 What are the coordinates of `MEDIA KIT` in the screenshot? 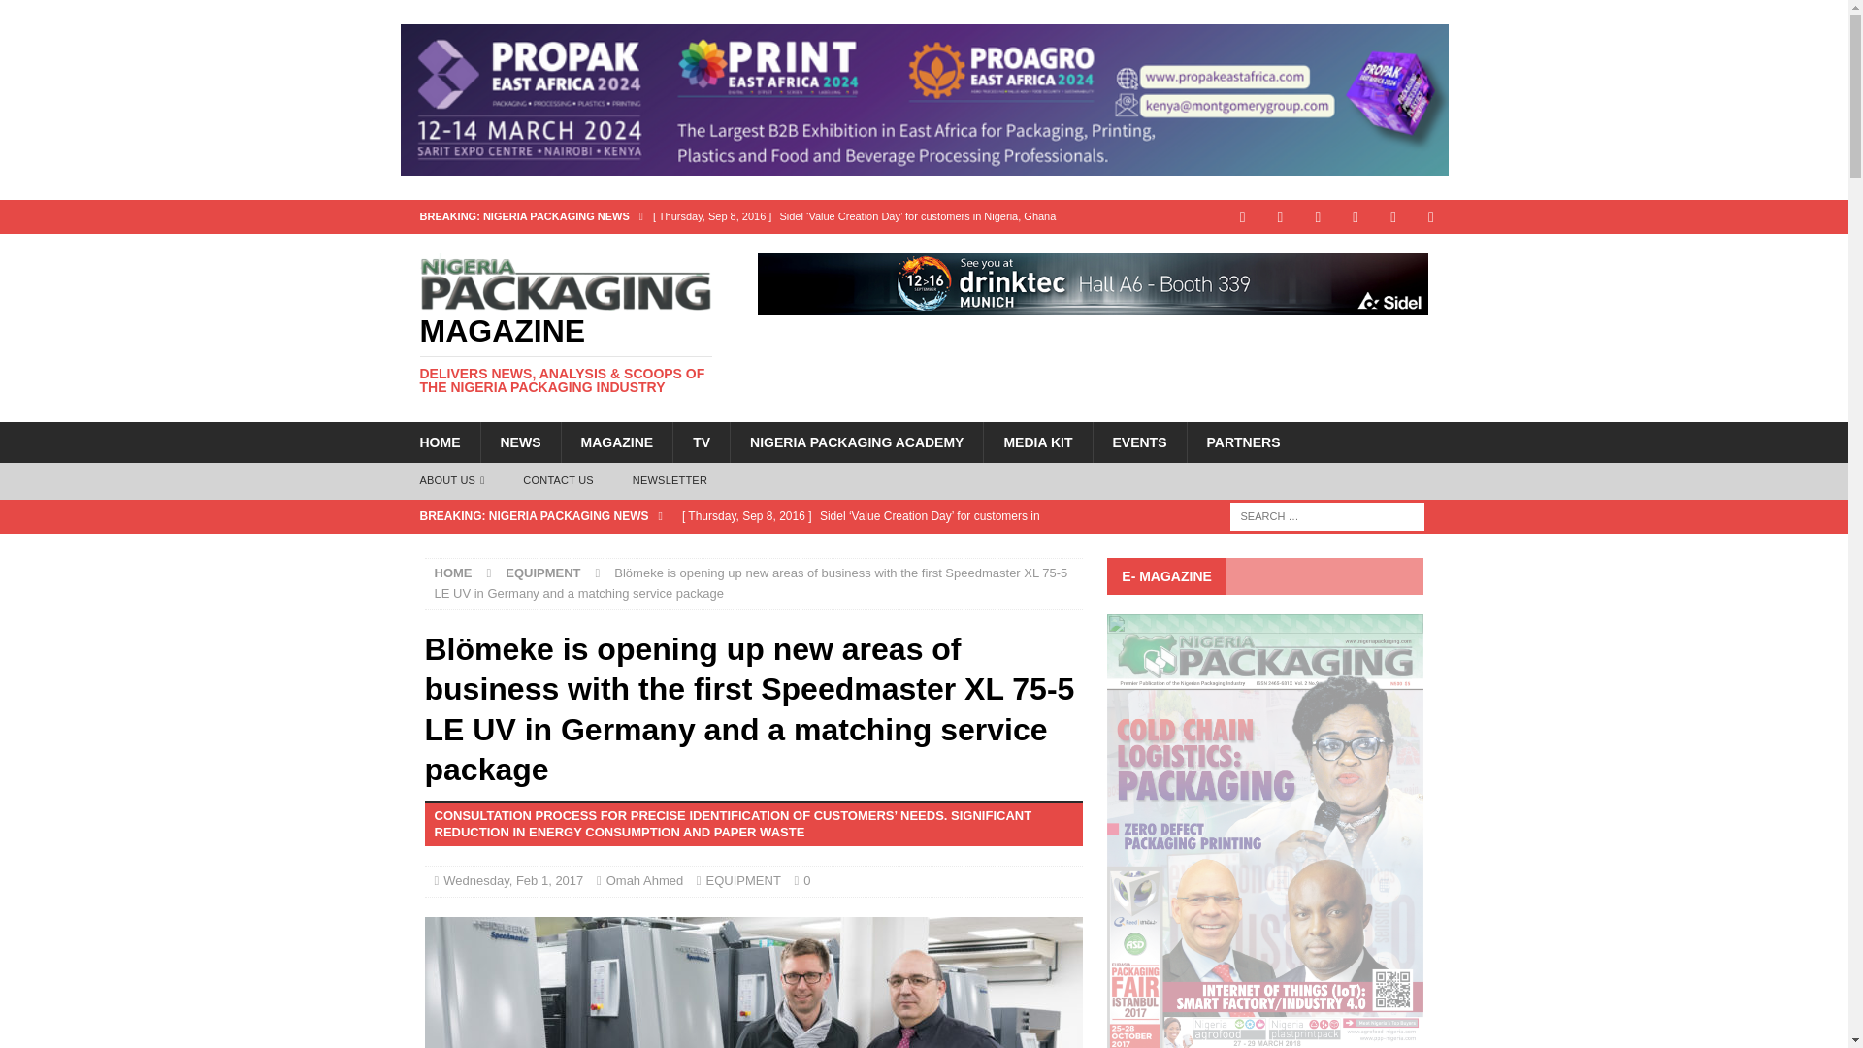 It's located at (1037, 442).